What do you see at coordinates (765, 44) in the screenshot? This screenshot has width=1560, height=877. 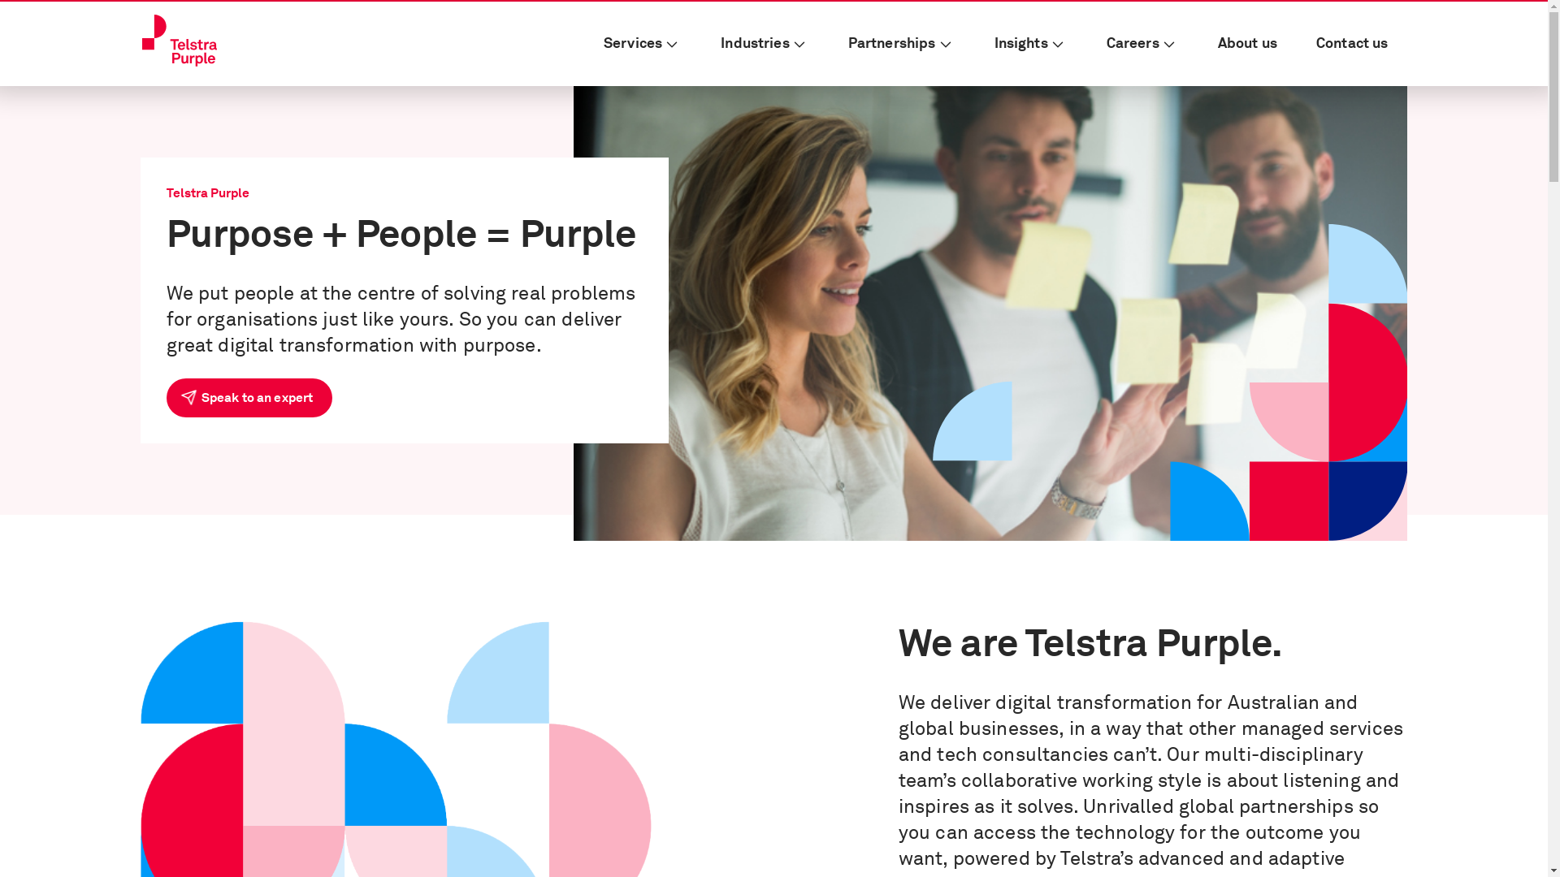 I see `Industries` at bounding box center [765, 44].